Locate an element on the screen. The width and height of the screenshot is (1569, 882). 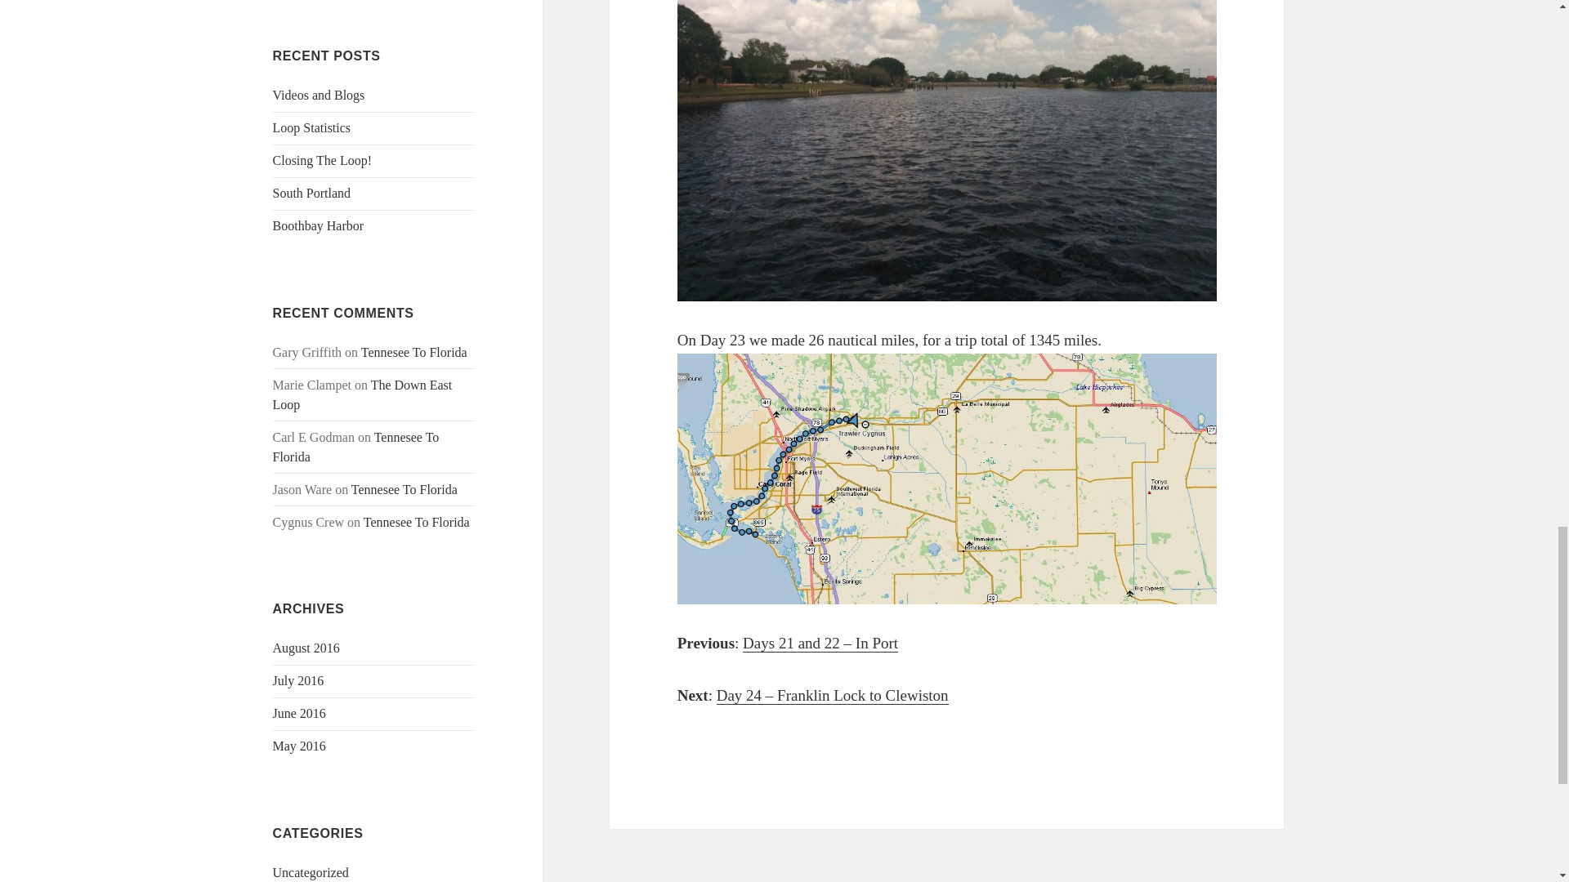
Tennesee To Florida is located at coordinates (356, 448).